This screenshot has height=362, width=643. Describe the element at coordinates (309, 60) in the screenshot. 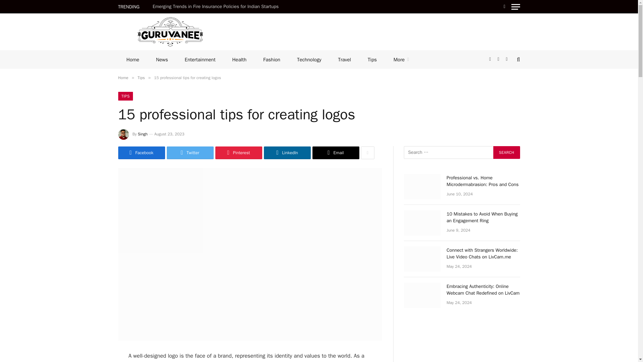

I see `Technology` at that location.